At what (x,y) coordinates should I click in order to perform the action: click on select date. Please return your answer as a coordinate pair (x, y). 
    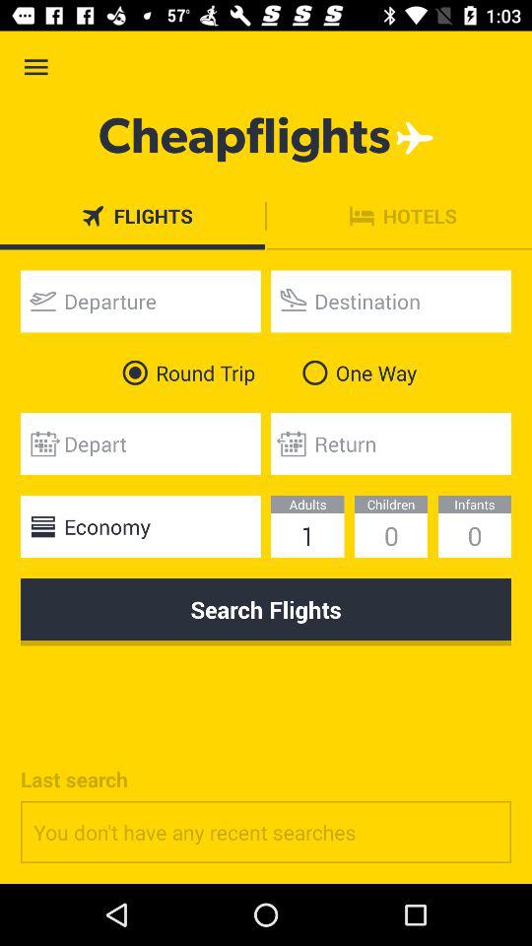
    Looking at the image, I should click on (140, 443).